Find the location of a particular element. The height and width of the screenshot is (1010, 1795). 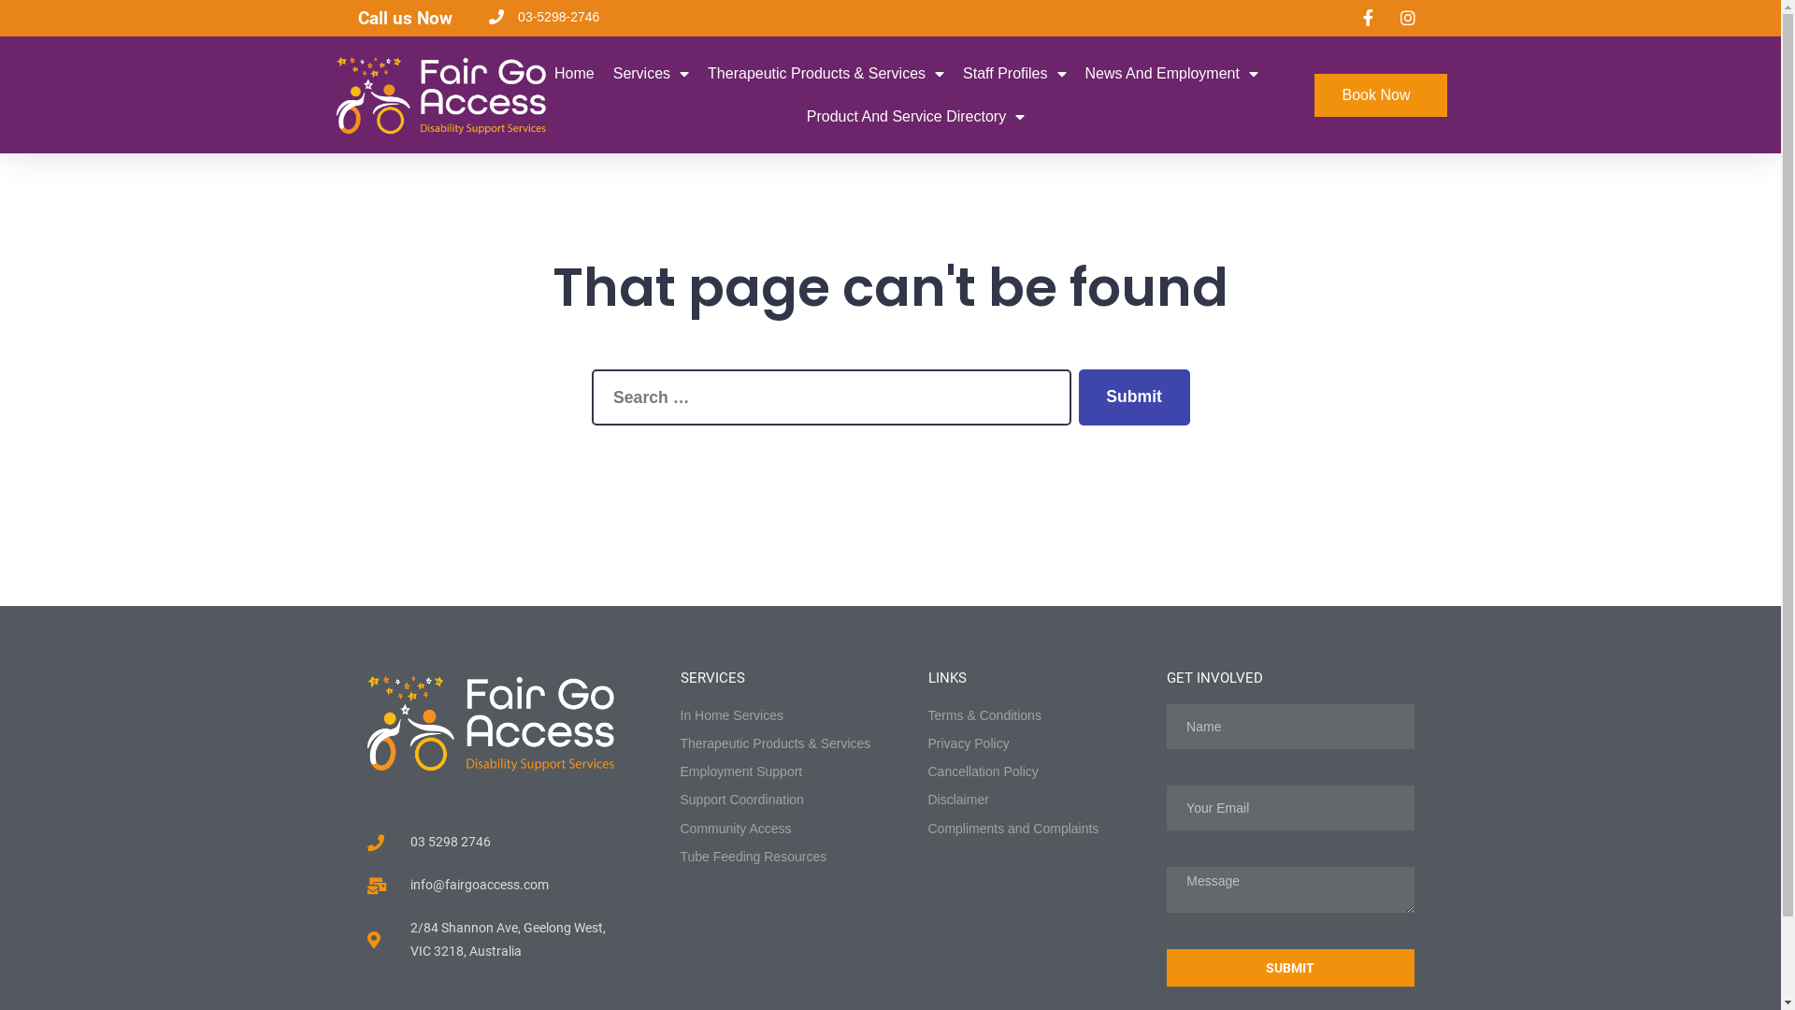

SUBMIT is located at coordinates (1290, 968).